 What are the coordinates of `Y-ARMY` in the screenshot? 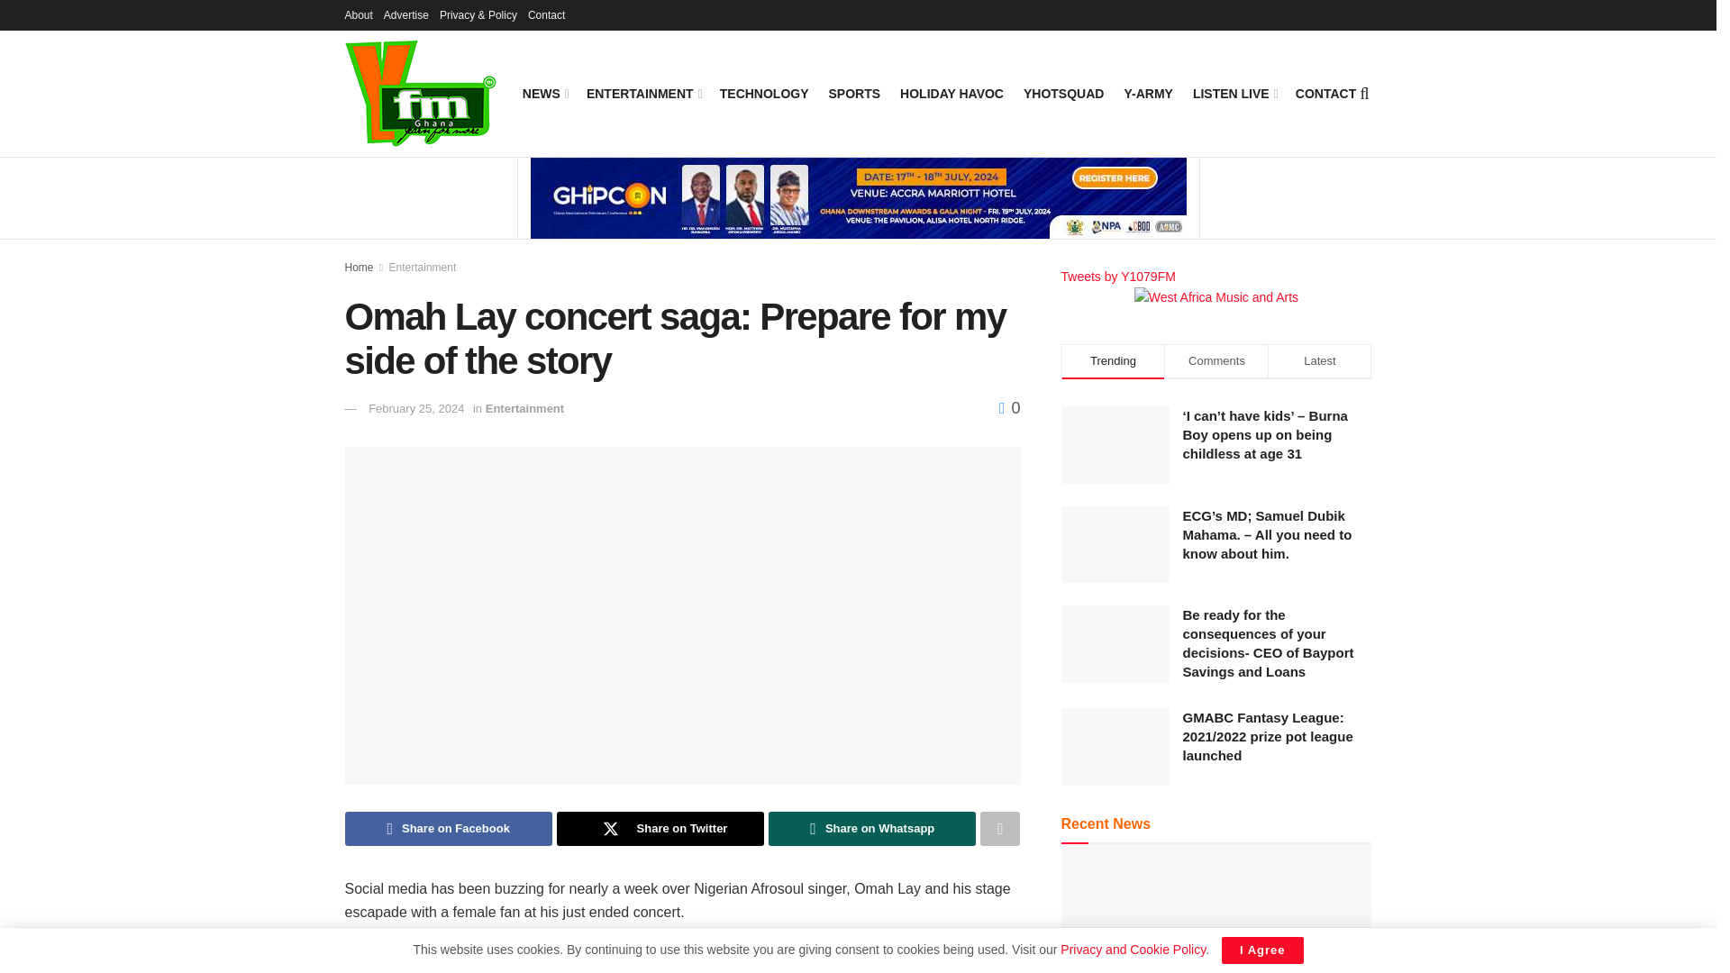 It's located at (1148, 93).